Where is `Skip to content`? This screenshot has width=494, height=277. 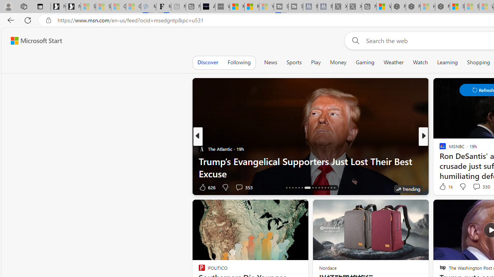
Skip to content is located at coordinates (33, 41).